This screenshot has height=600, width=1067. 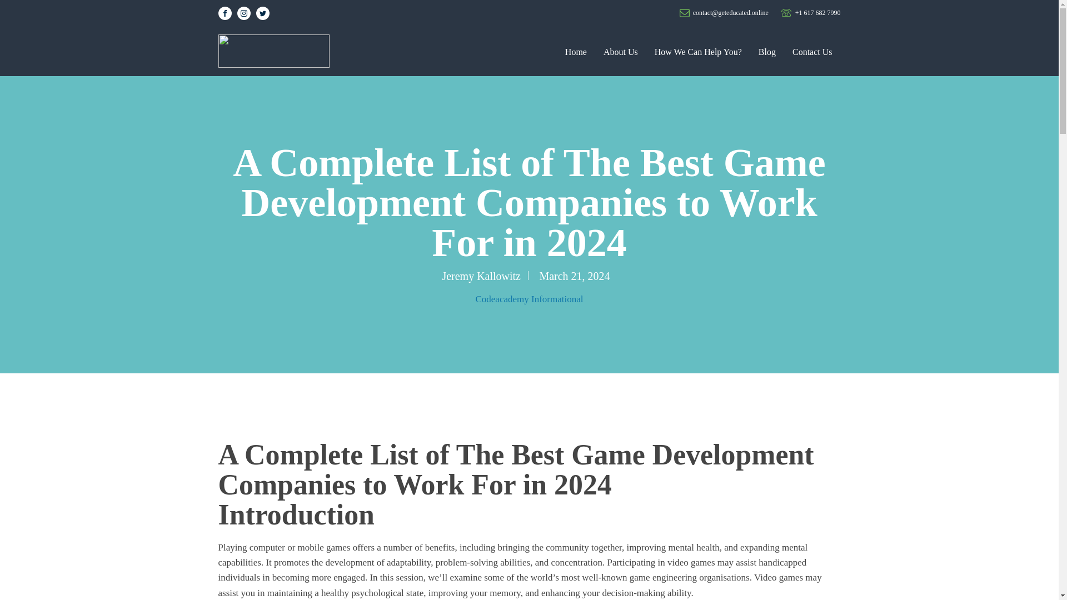 I want to click on Codeacademy Informational, so click(x=528, y=299).